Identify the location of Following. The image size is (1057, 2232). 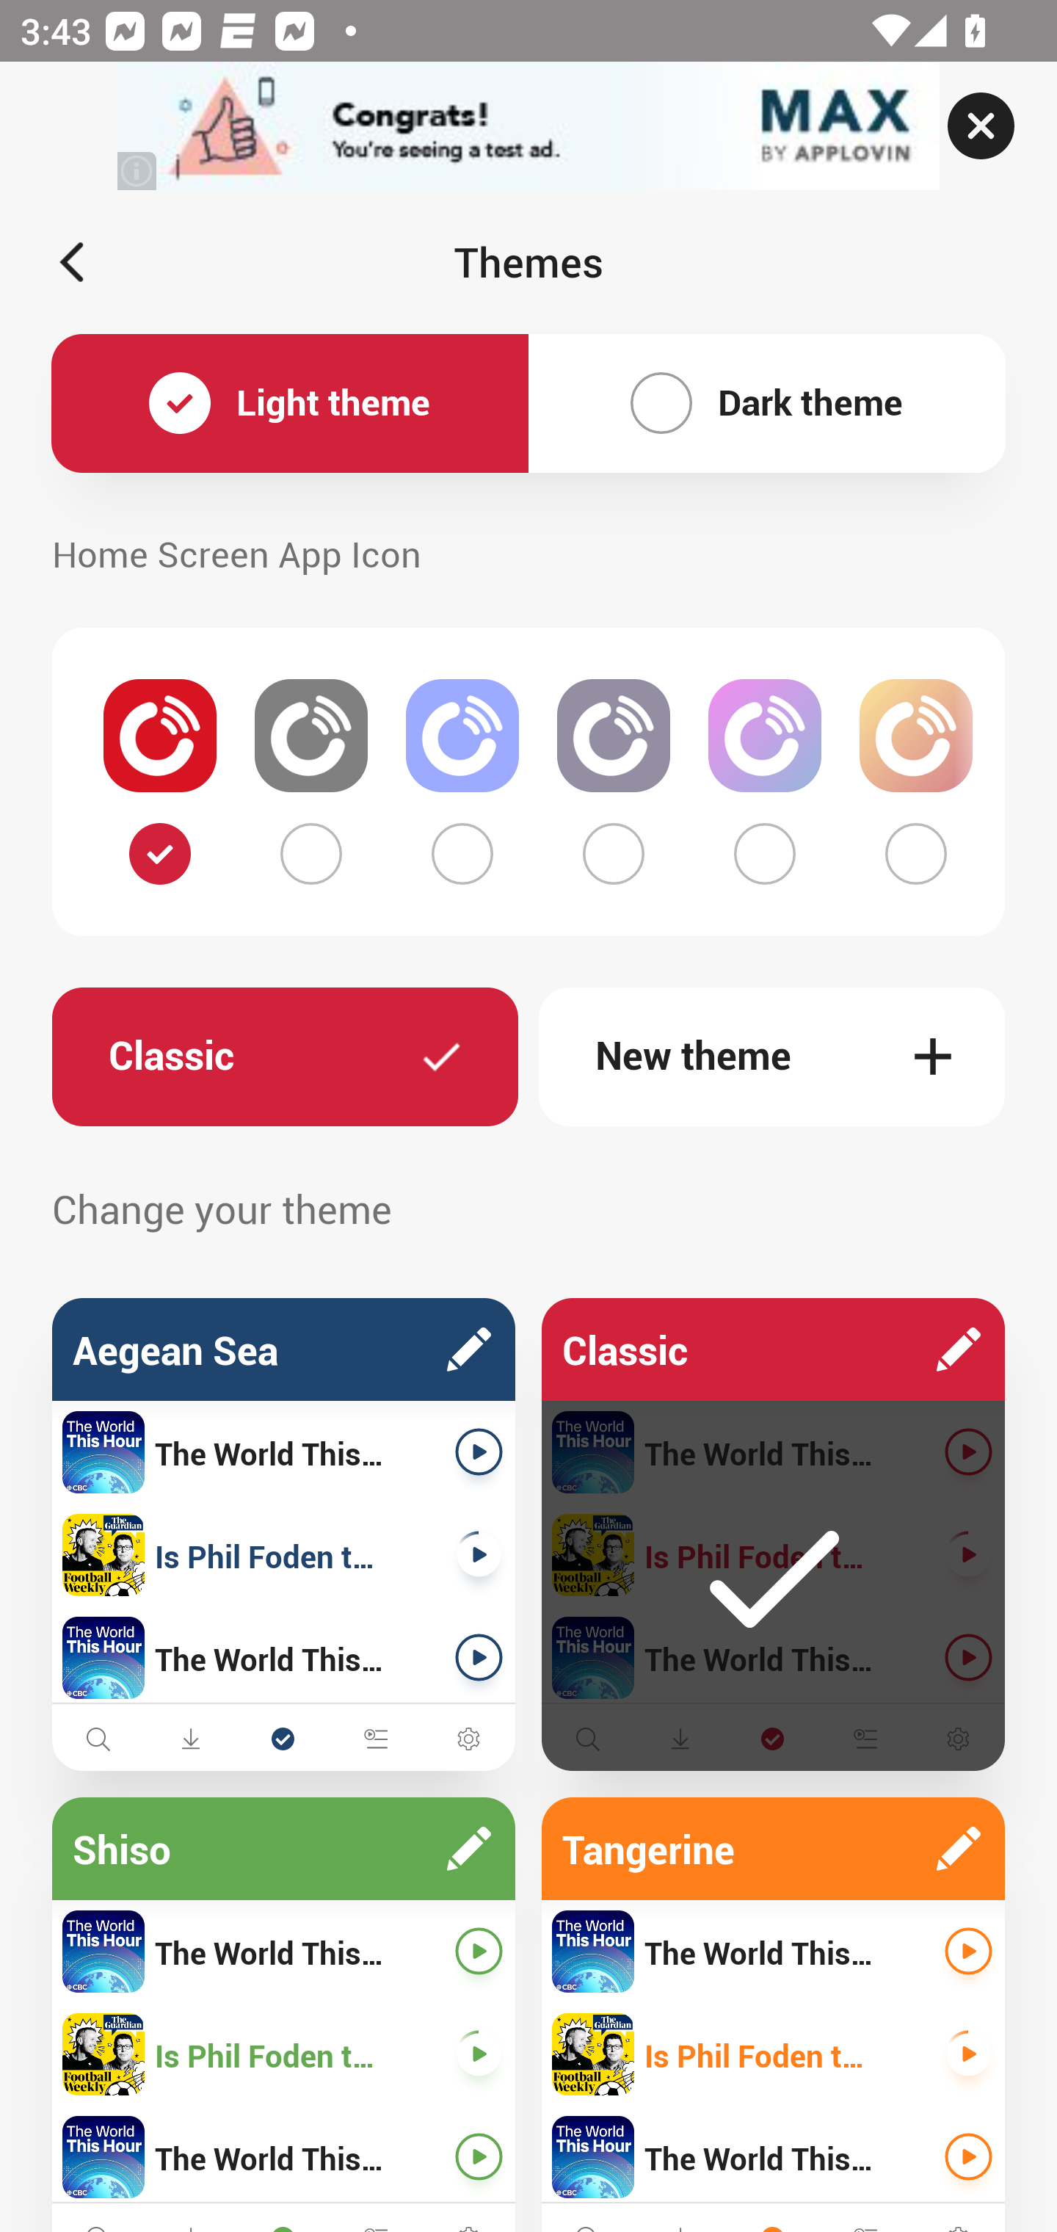
(773, 1739).